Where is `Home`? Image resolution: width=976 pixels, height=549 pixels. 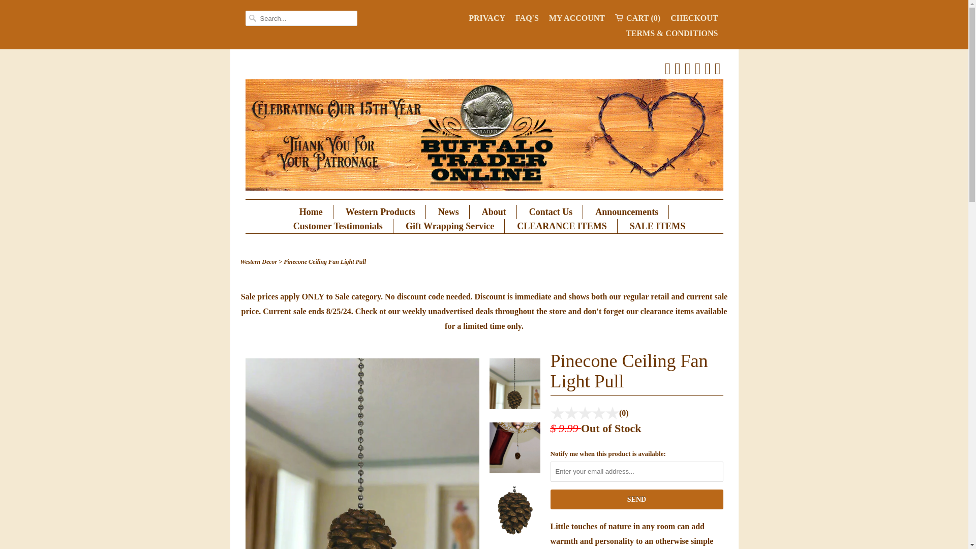 Home is located at coordinates (311, 211).